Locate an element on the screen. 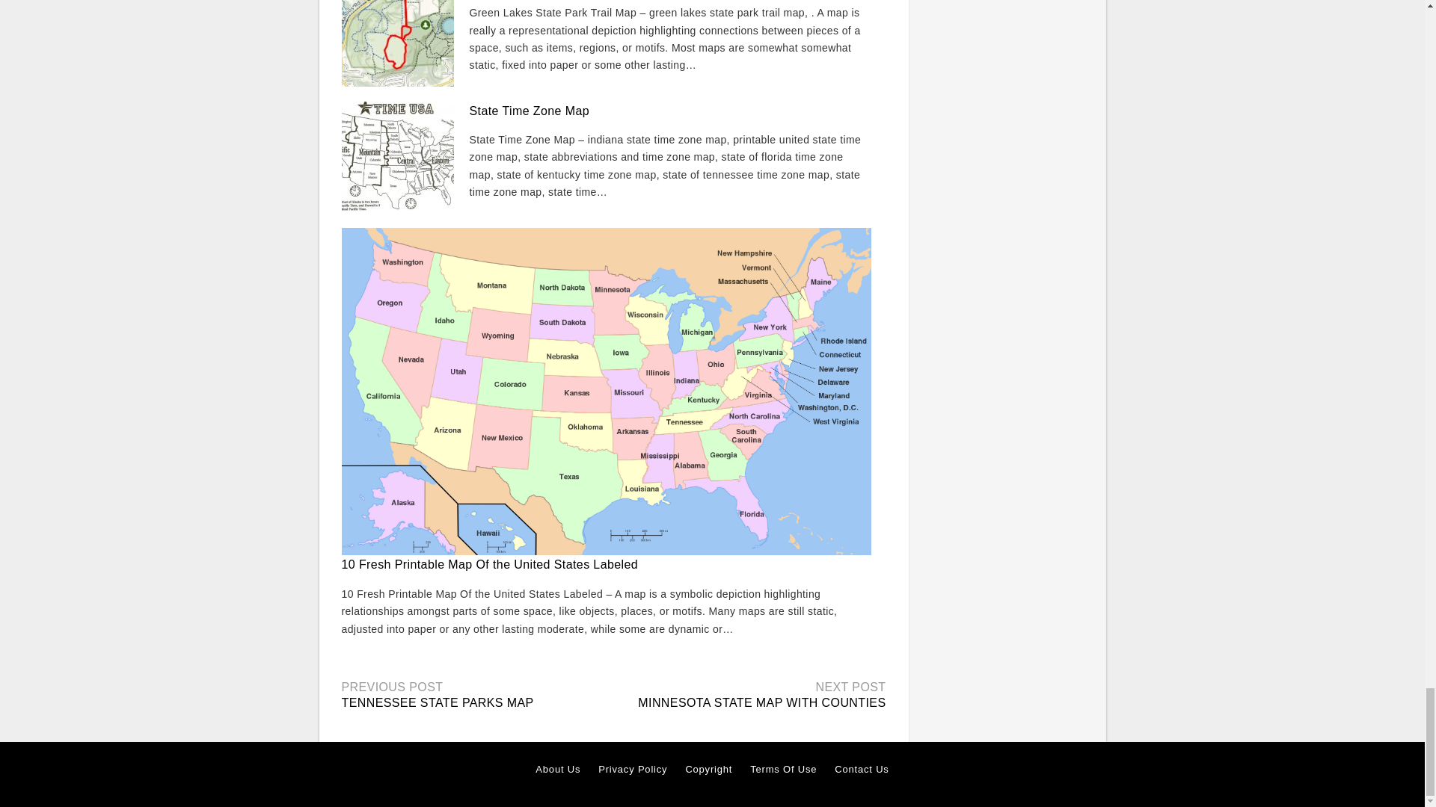 The image size is (1436, 807). 10 Fresh Printable Map Of the United States Labeled is located at coordinates (489, 564).